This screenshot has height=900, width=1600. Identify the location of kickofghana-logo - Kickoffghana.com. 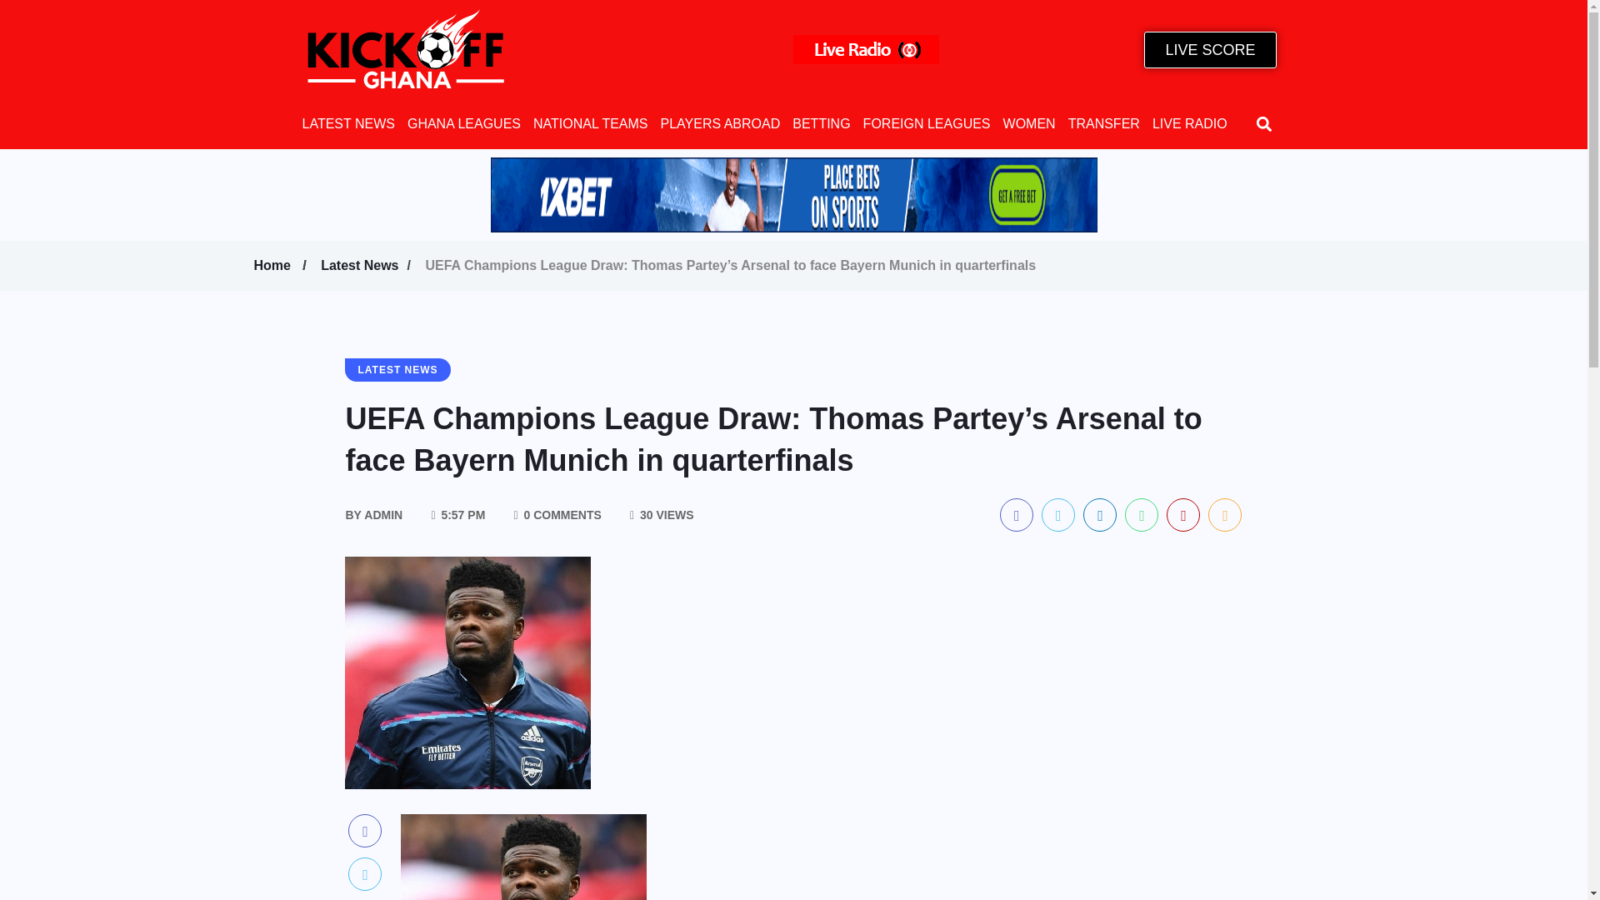
(406, 49).